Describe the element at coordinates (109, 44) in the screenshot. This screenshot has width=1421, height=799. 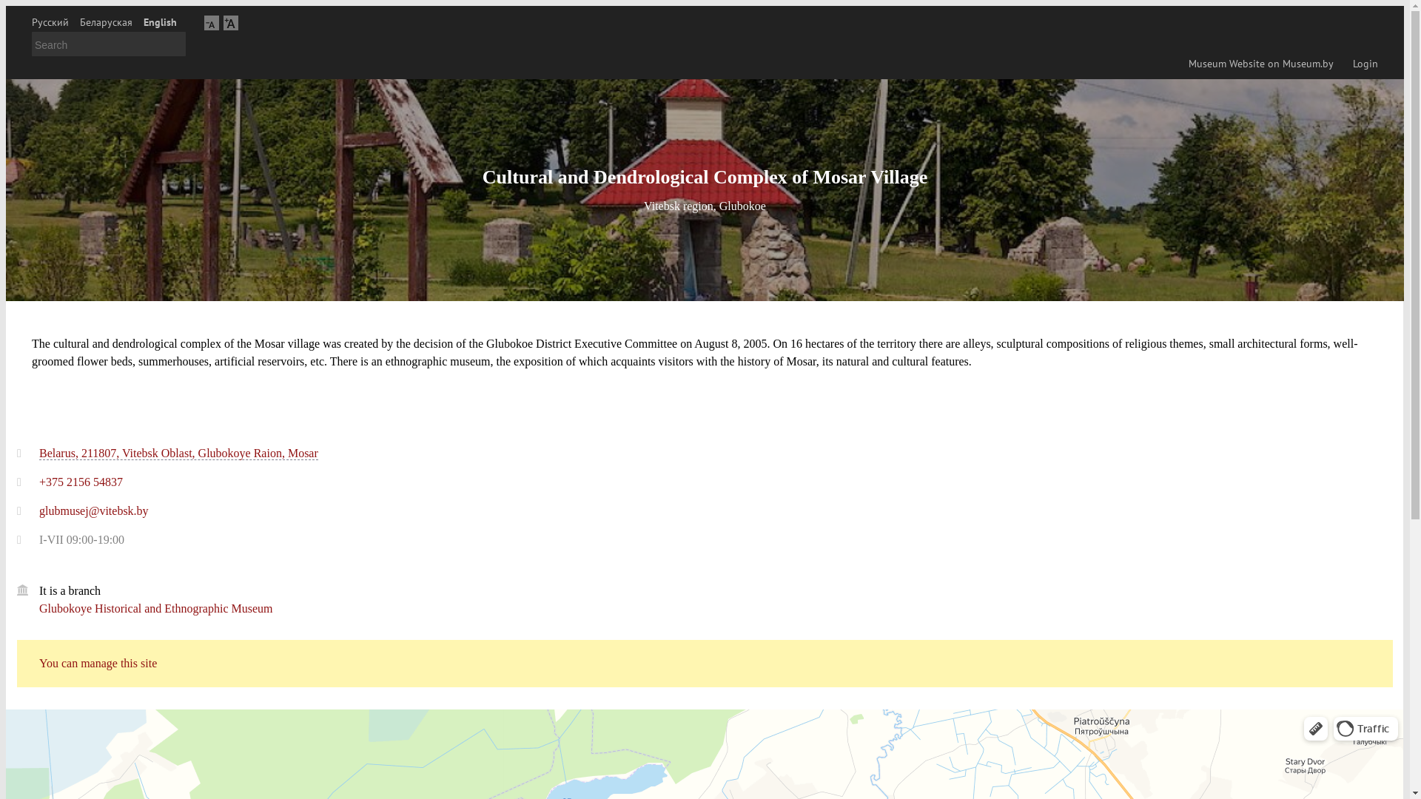
I see `Enter the terms you wish to search for.` at that location.